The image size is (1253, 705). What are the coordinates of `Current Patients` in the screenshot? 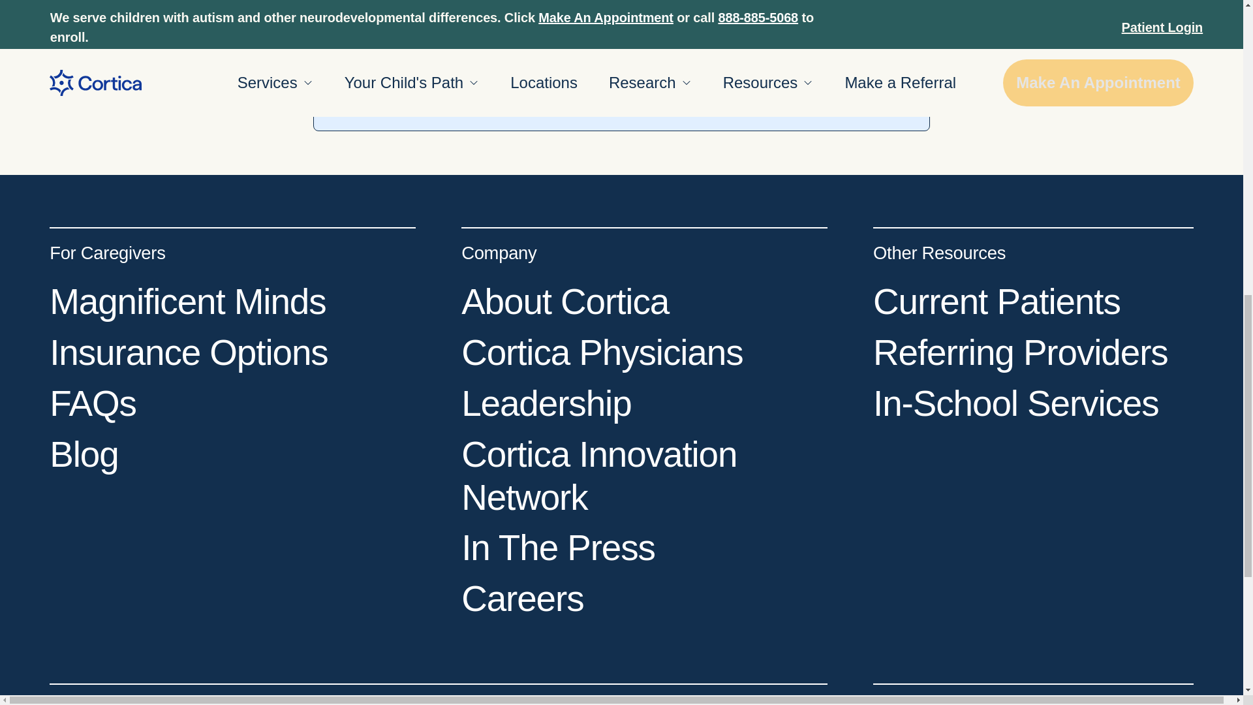 It's located at (997, 301).